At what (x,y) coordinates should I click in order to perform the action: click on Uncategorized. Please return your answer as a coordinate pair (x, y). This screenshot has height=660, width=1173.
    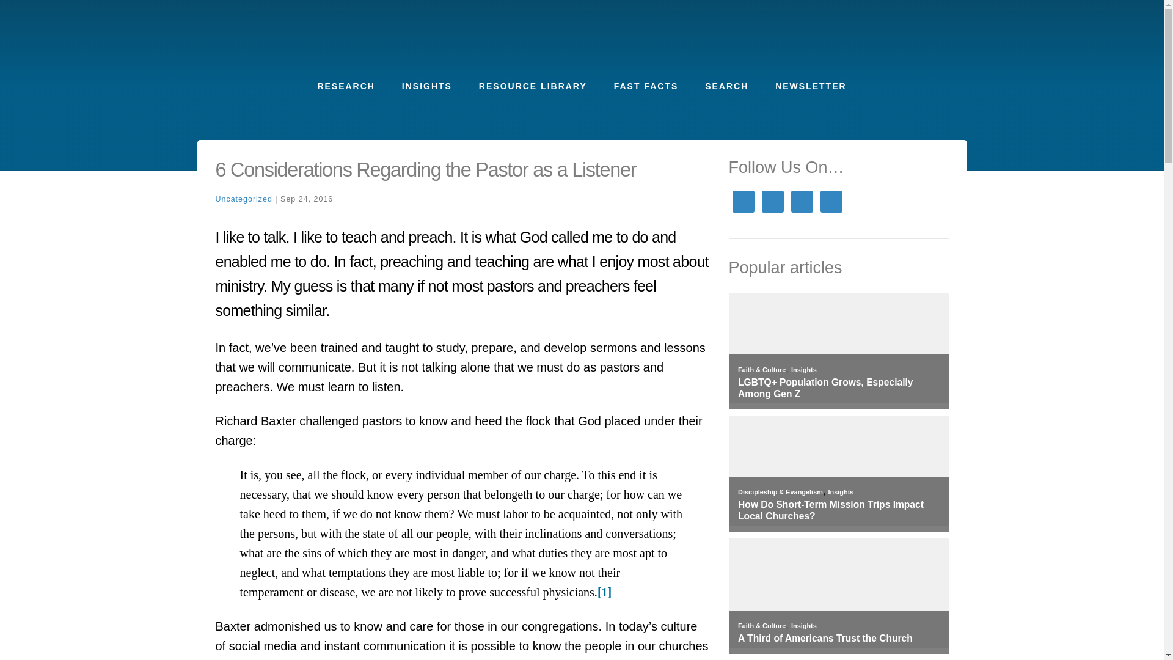
    Looking at the image, I should click on (243, 199).